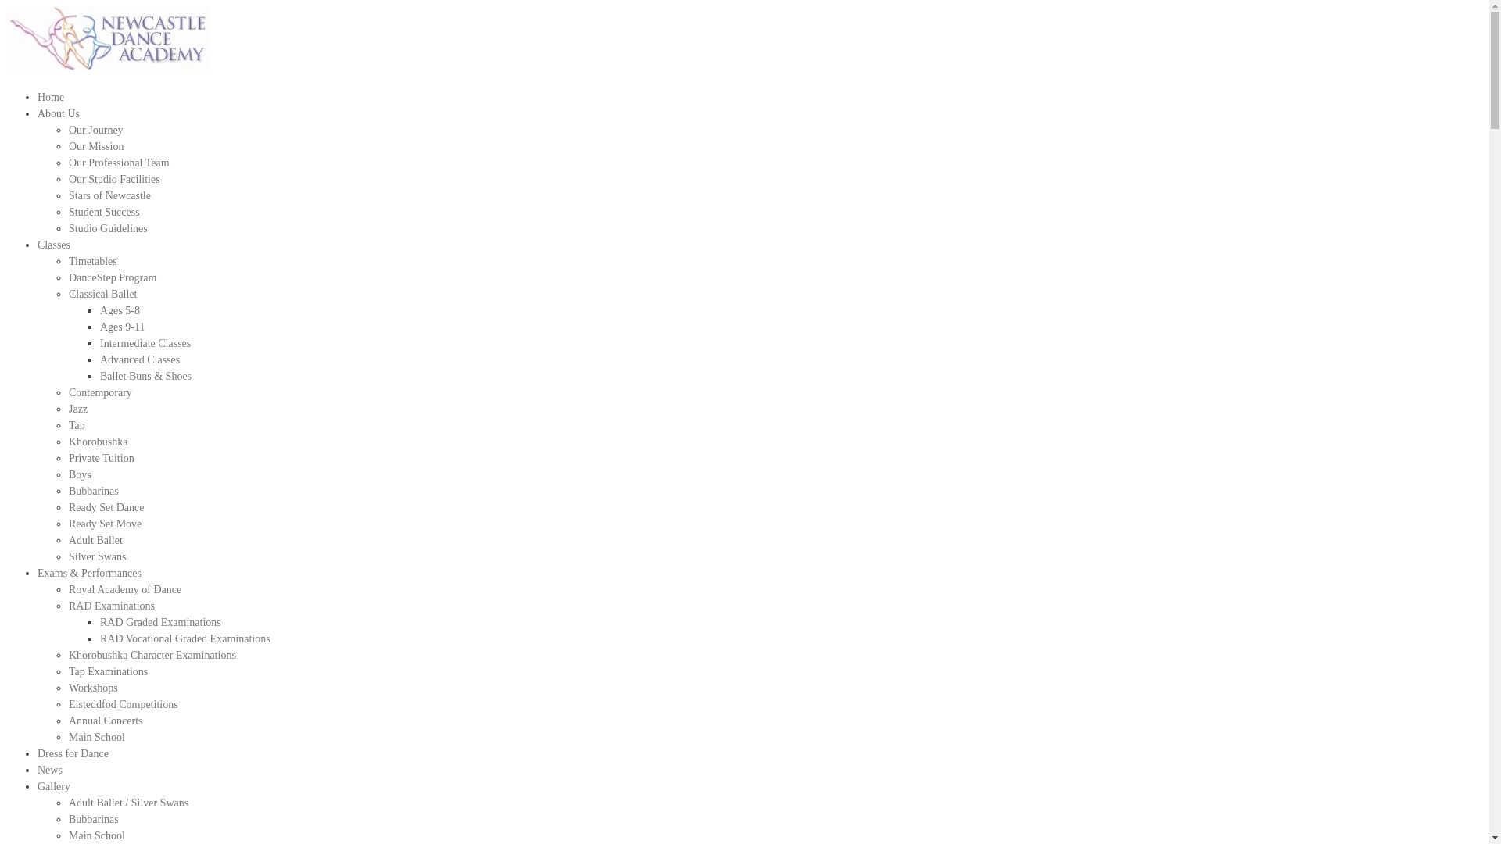 This screenshot has width=1501, height=844. I want to click on Ready Set Move, so click(105, 524).